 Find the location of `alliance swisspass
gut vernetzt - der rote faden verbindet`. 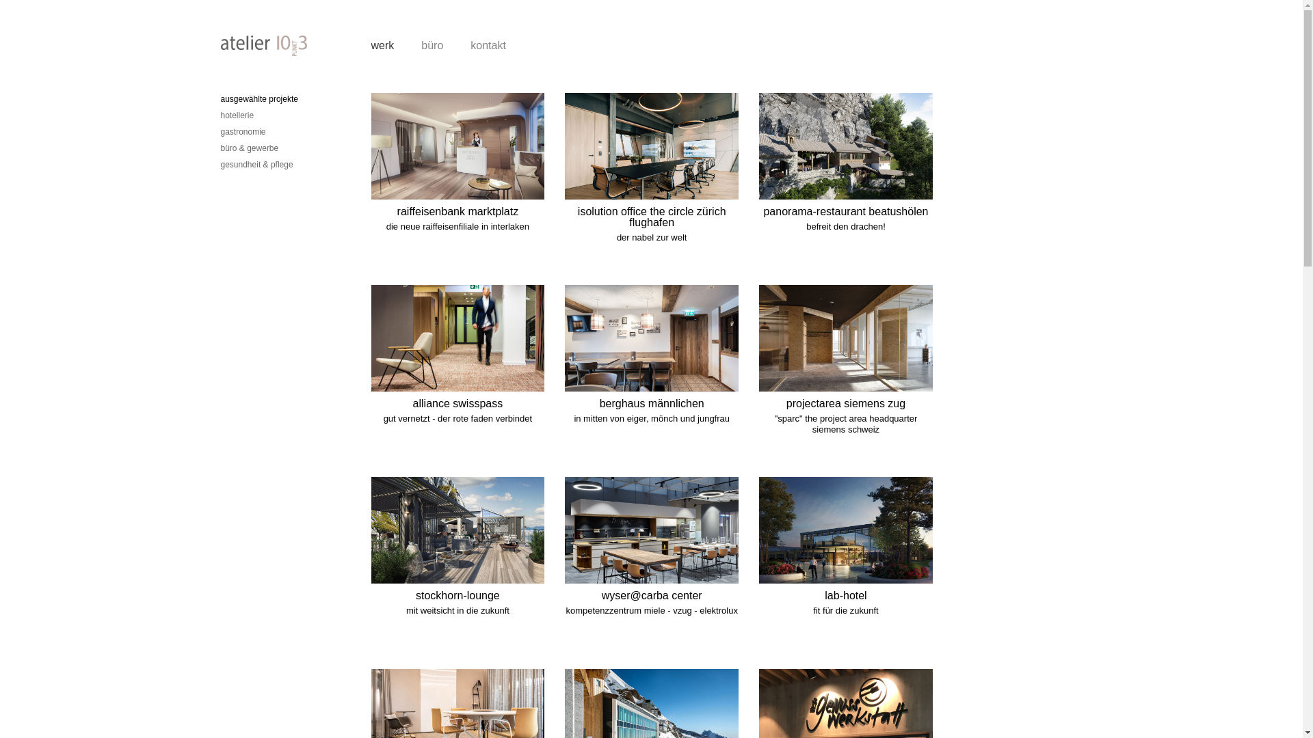

alliance swisspass
gut vernetzt - der rote faden verbindet is located at coordinates (468, 381).